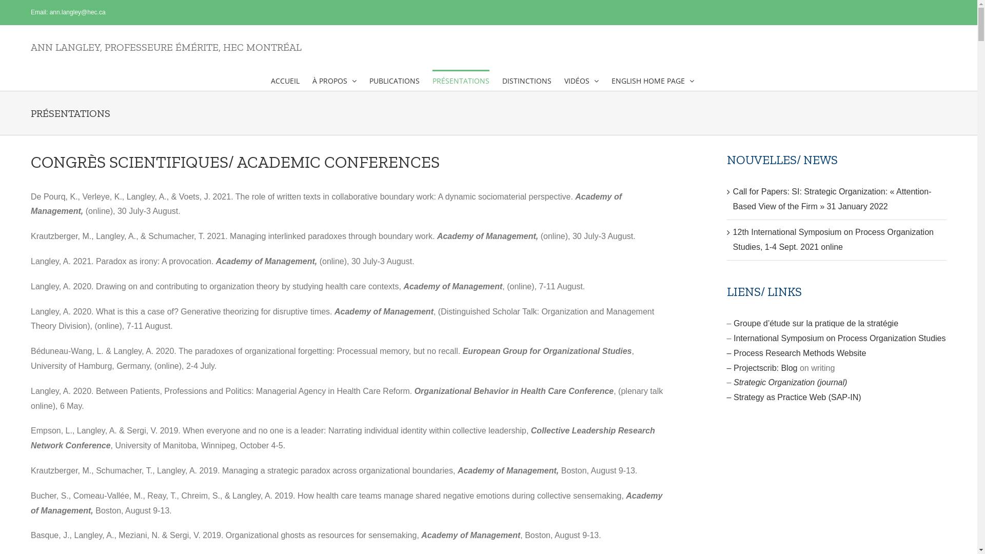  I want to click on Email: ann.langley@hec.ca, so click(68, 12).